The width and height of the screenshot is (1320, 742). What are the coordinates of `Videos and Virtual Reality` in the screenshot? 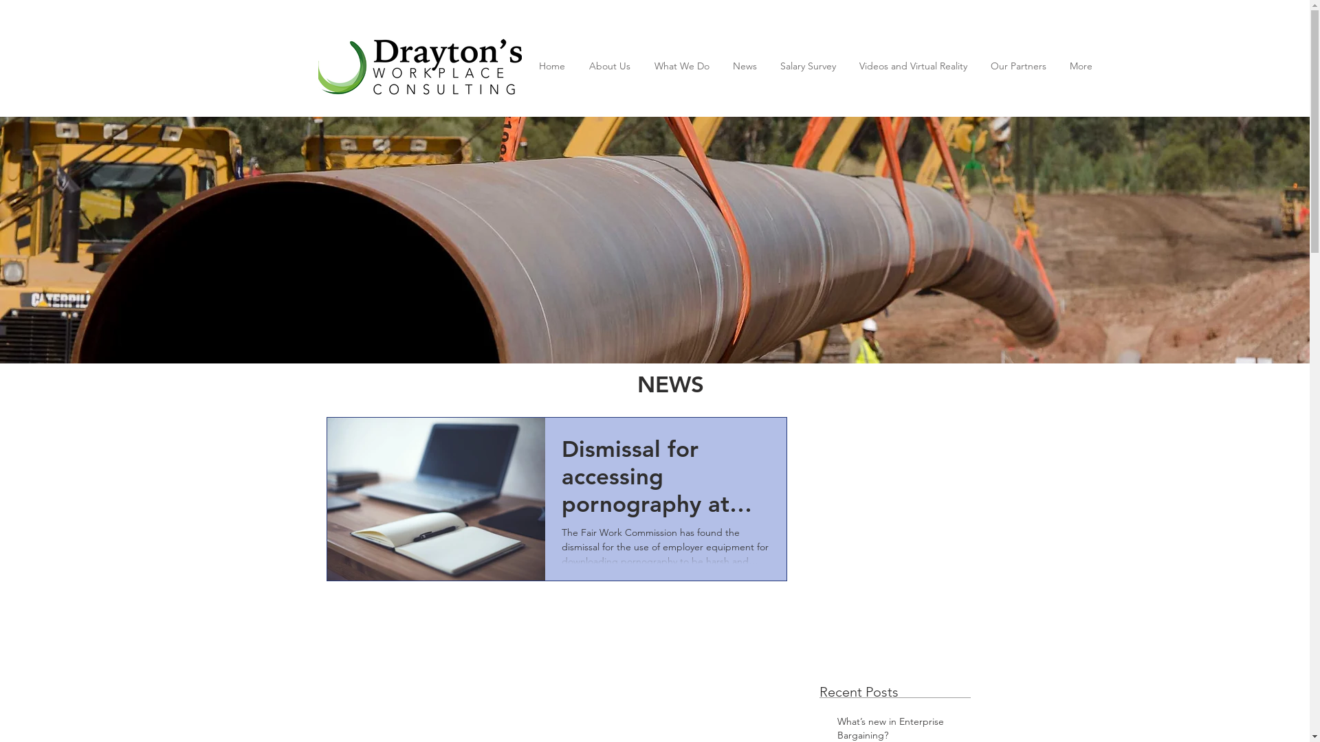 It's located at (913, 66).